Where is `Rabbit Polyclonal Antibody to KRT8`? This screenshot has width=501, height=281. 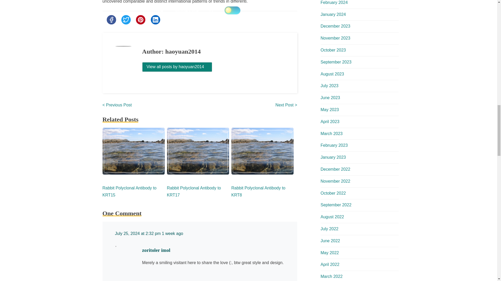
Rabbit Polyclonal Antibody to KRT8 is located at coordinates (258, 191).